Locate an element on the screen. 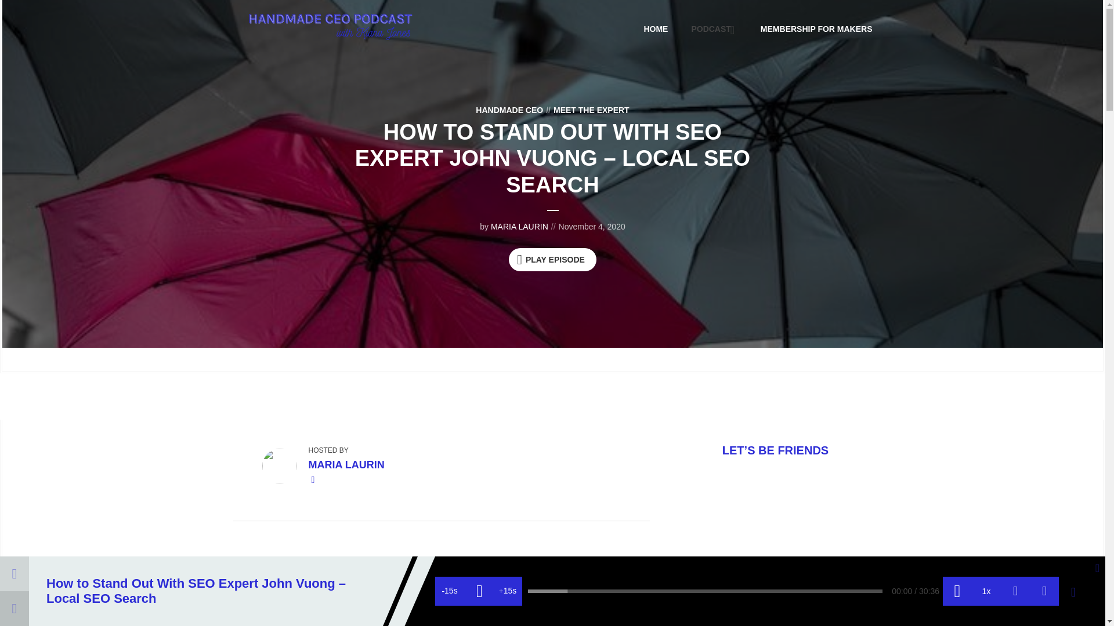  MEMBERSHIP FOR MAKERS is located at coordinates (816, 28).